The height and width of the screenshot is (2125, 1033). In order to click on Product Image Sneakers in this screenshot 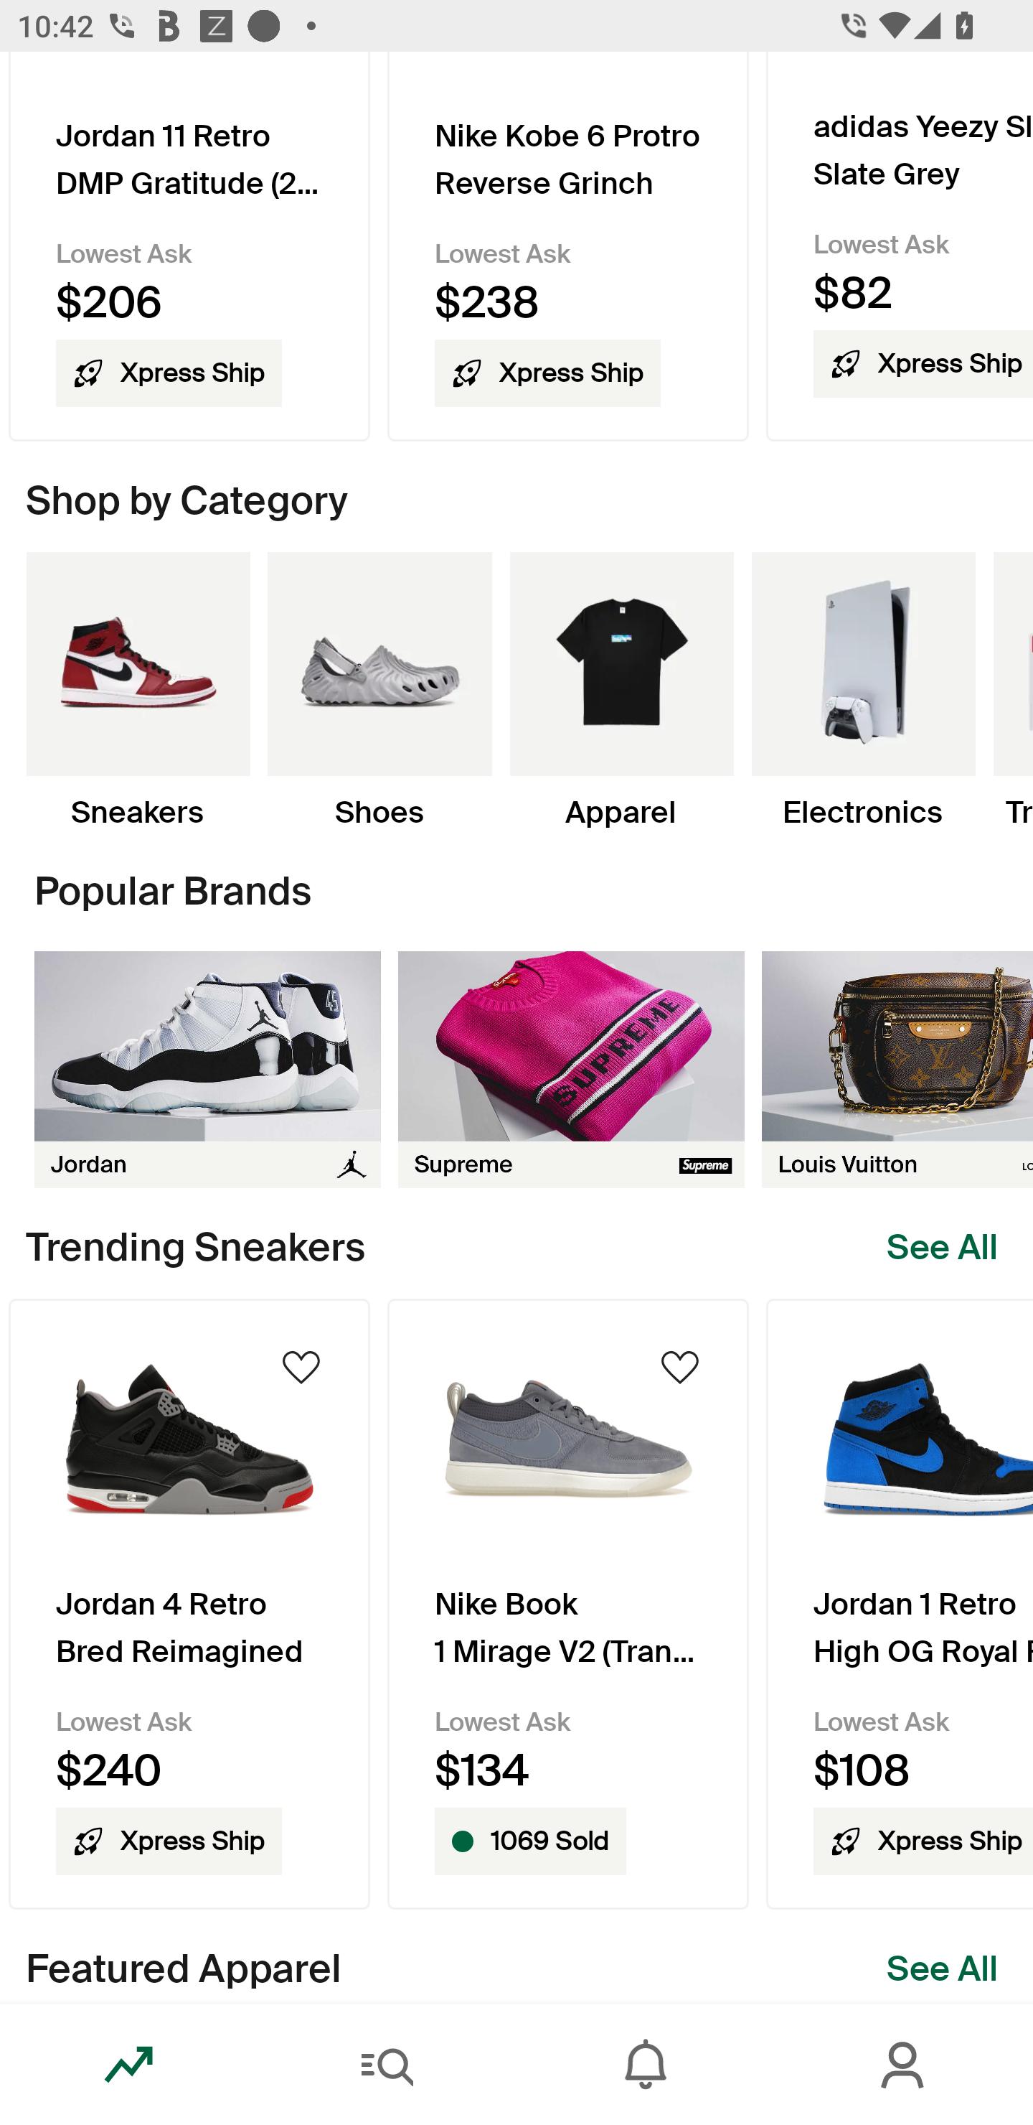, I will do `click(138, 692)`.